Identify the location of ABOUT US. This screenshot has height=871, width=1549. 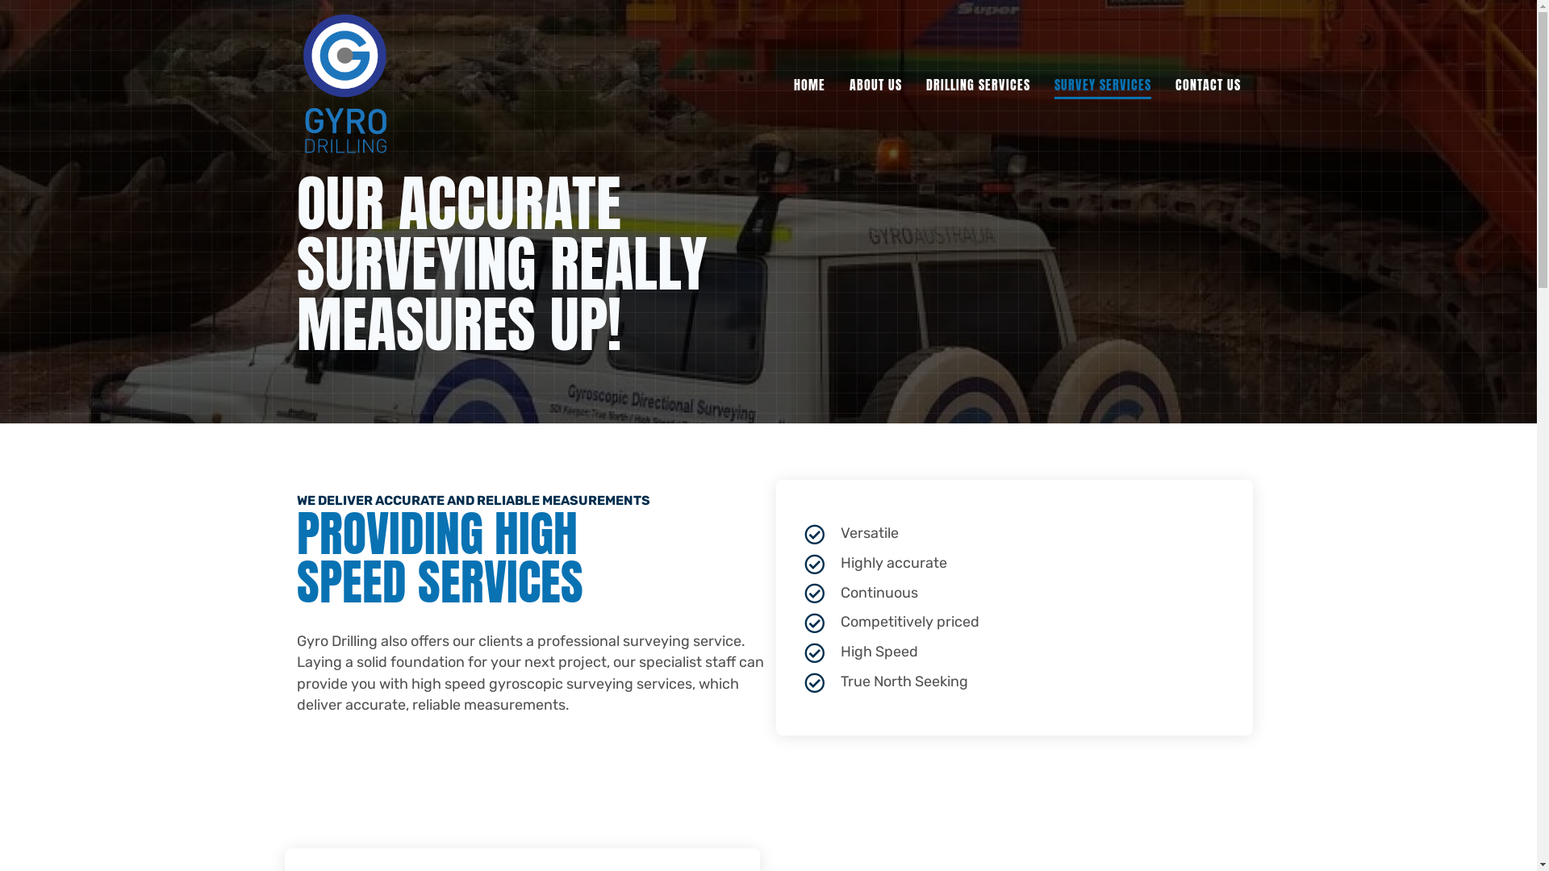
(875, 85).